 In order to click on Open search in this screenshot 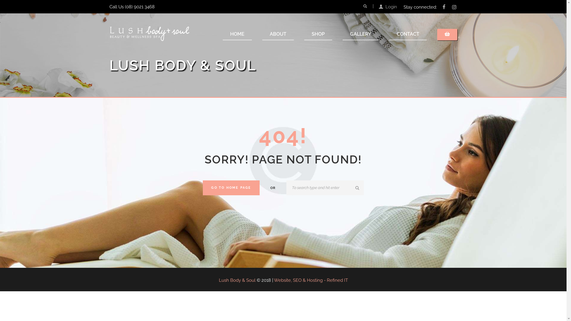, I will do `click(365, 6)`.